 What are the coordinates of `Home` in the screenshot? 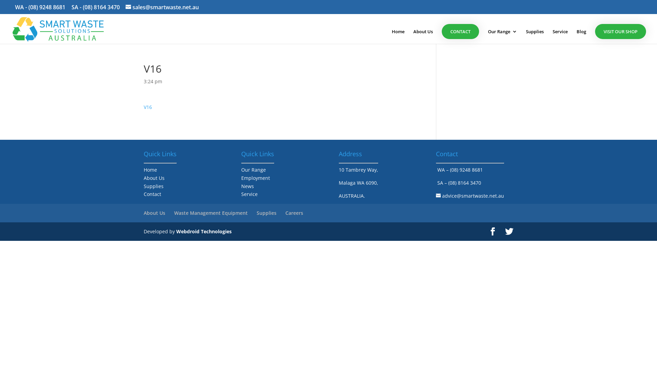 It's located at (398, 36).